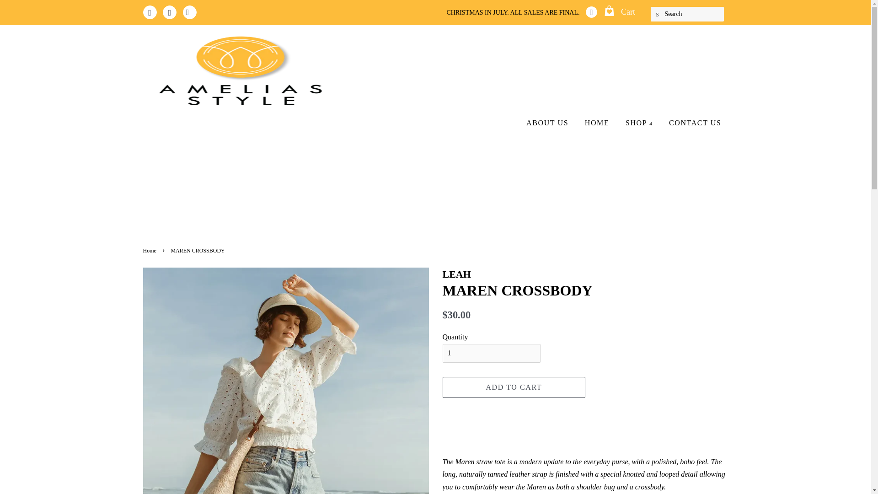  I want to click on Back to the frontpage, so click(150, 251).